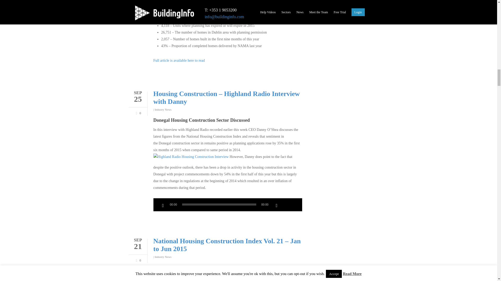 The image size is (501, 281). I want to click on Love this, so click(137, 260).